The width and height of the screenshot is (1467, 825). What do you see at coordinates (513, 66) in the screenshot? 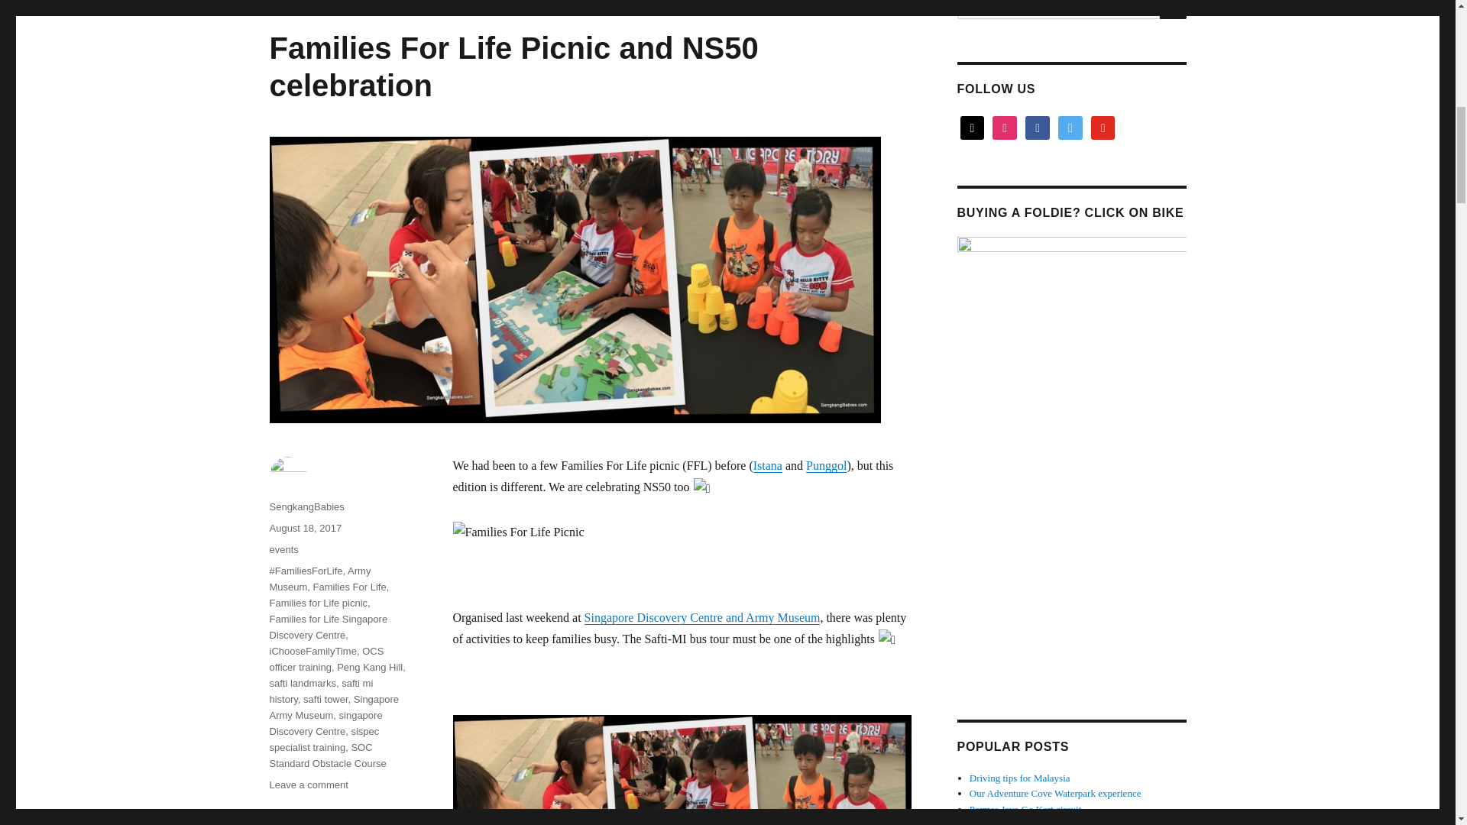
I see `Families For Life Picnic and NS50 celebration` at bounding box center [513, 66].